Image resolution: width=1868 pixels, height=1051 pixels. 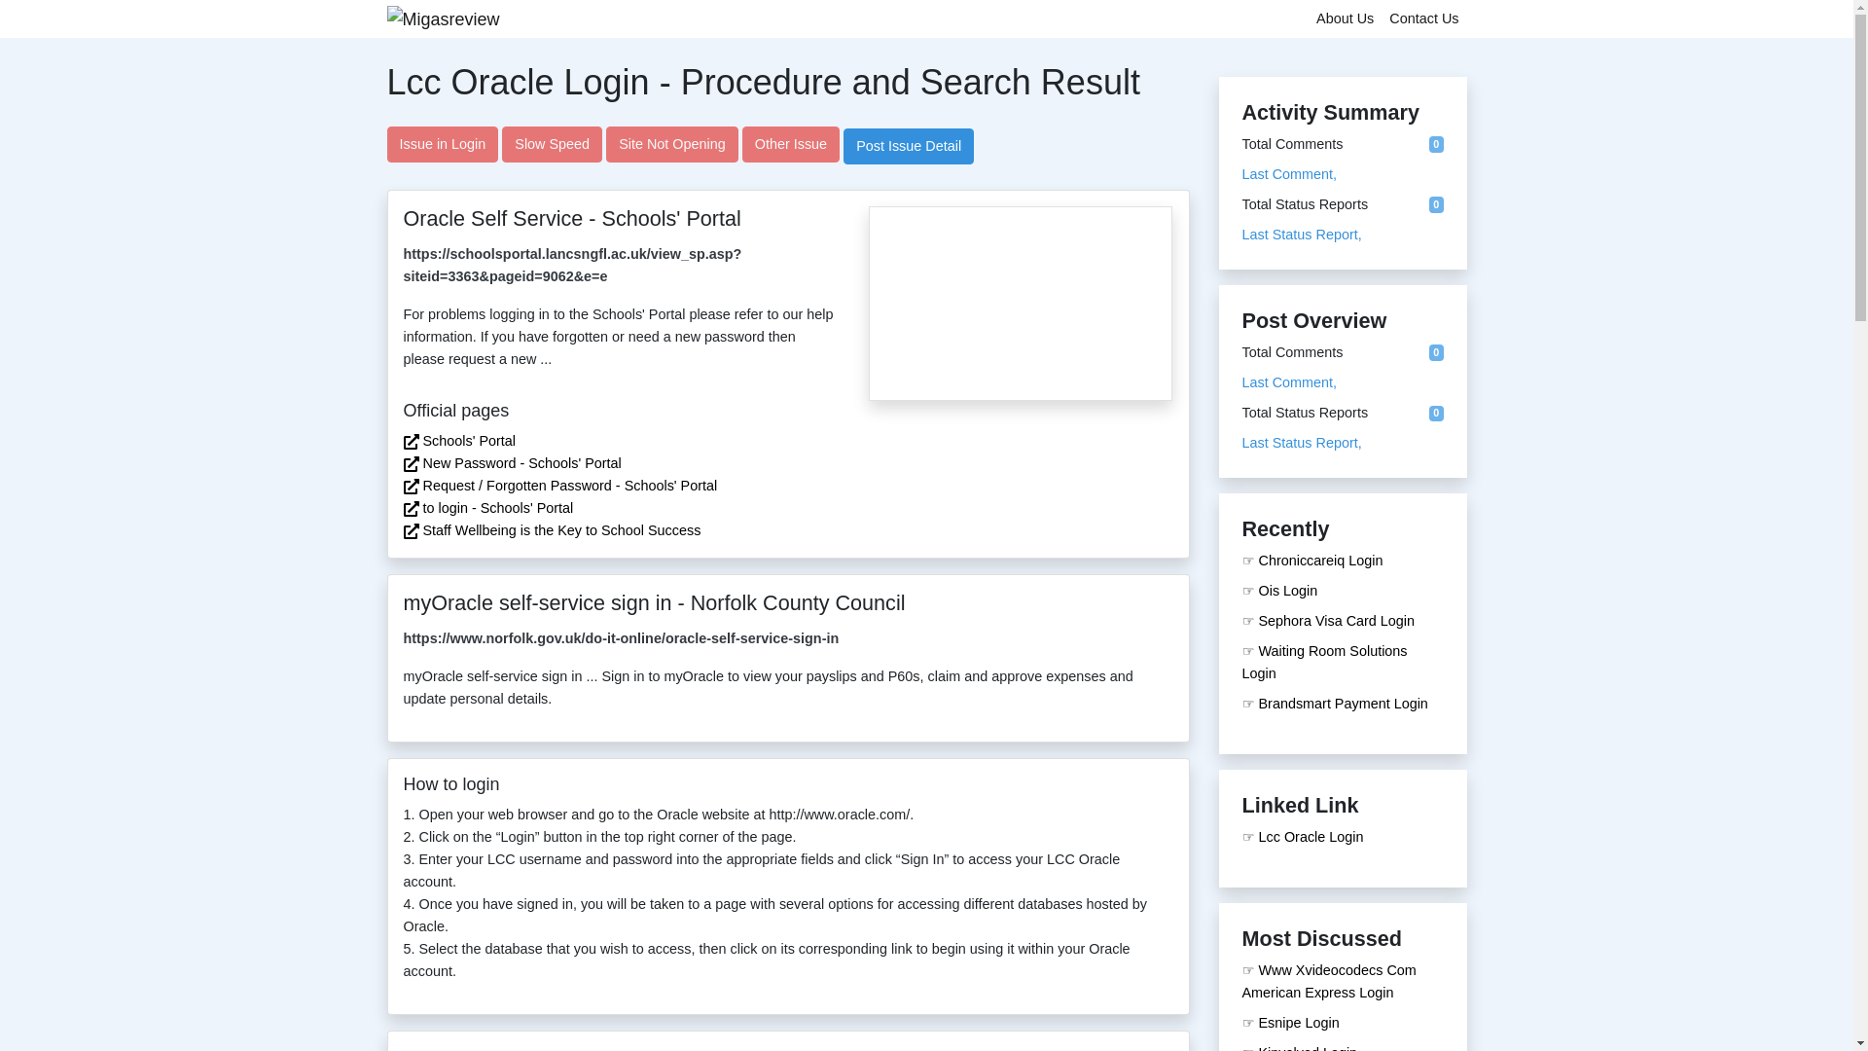 What do you see at coordinates (560, 529) in the screenshot?
I see `Staff Wellbeing is the Key to School Success` at bounding box center [560, 529].